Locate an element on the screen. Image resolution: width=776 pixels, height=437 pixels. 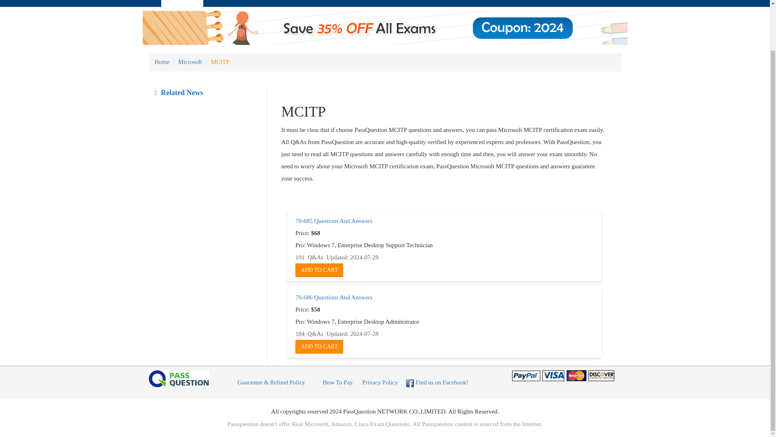
Home is located at coordinates (162, 62).